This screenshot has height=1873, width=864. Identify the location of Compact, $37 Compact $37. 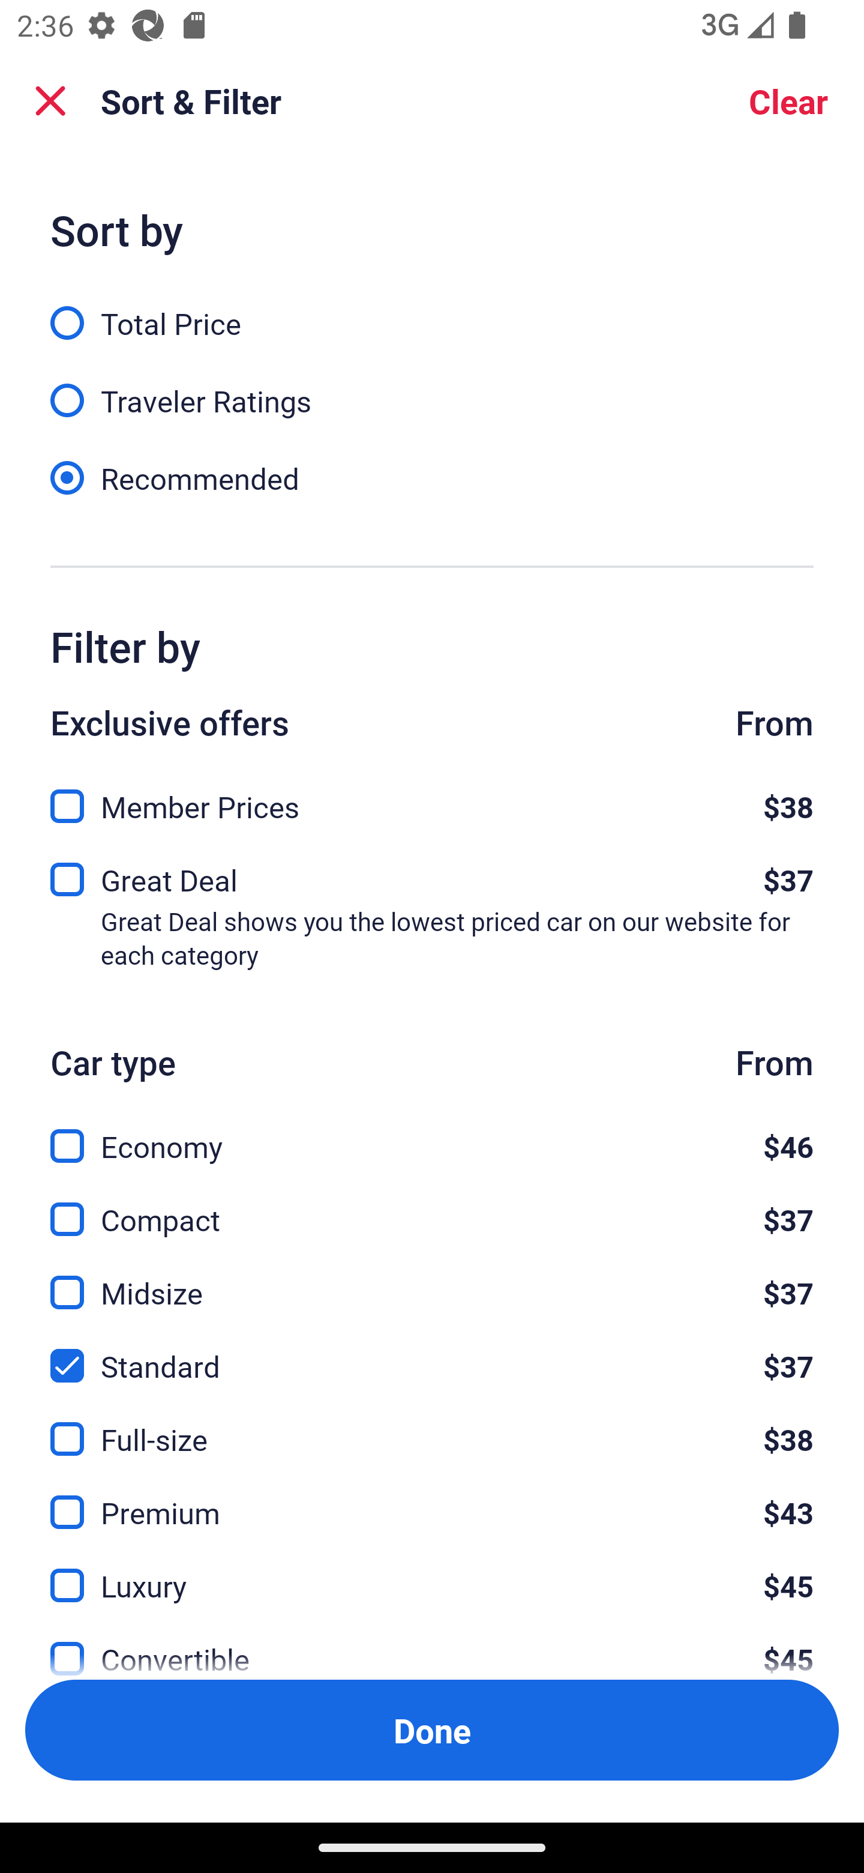
(432, 1205).